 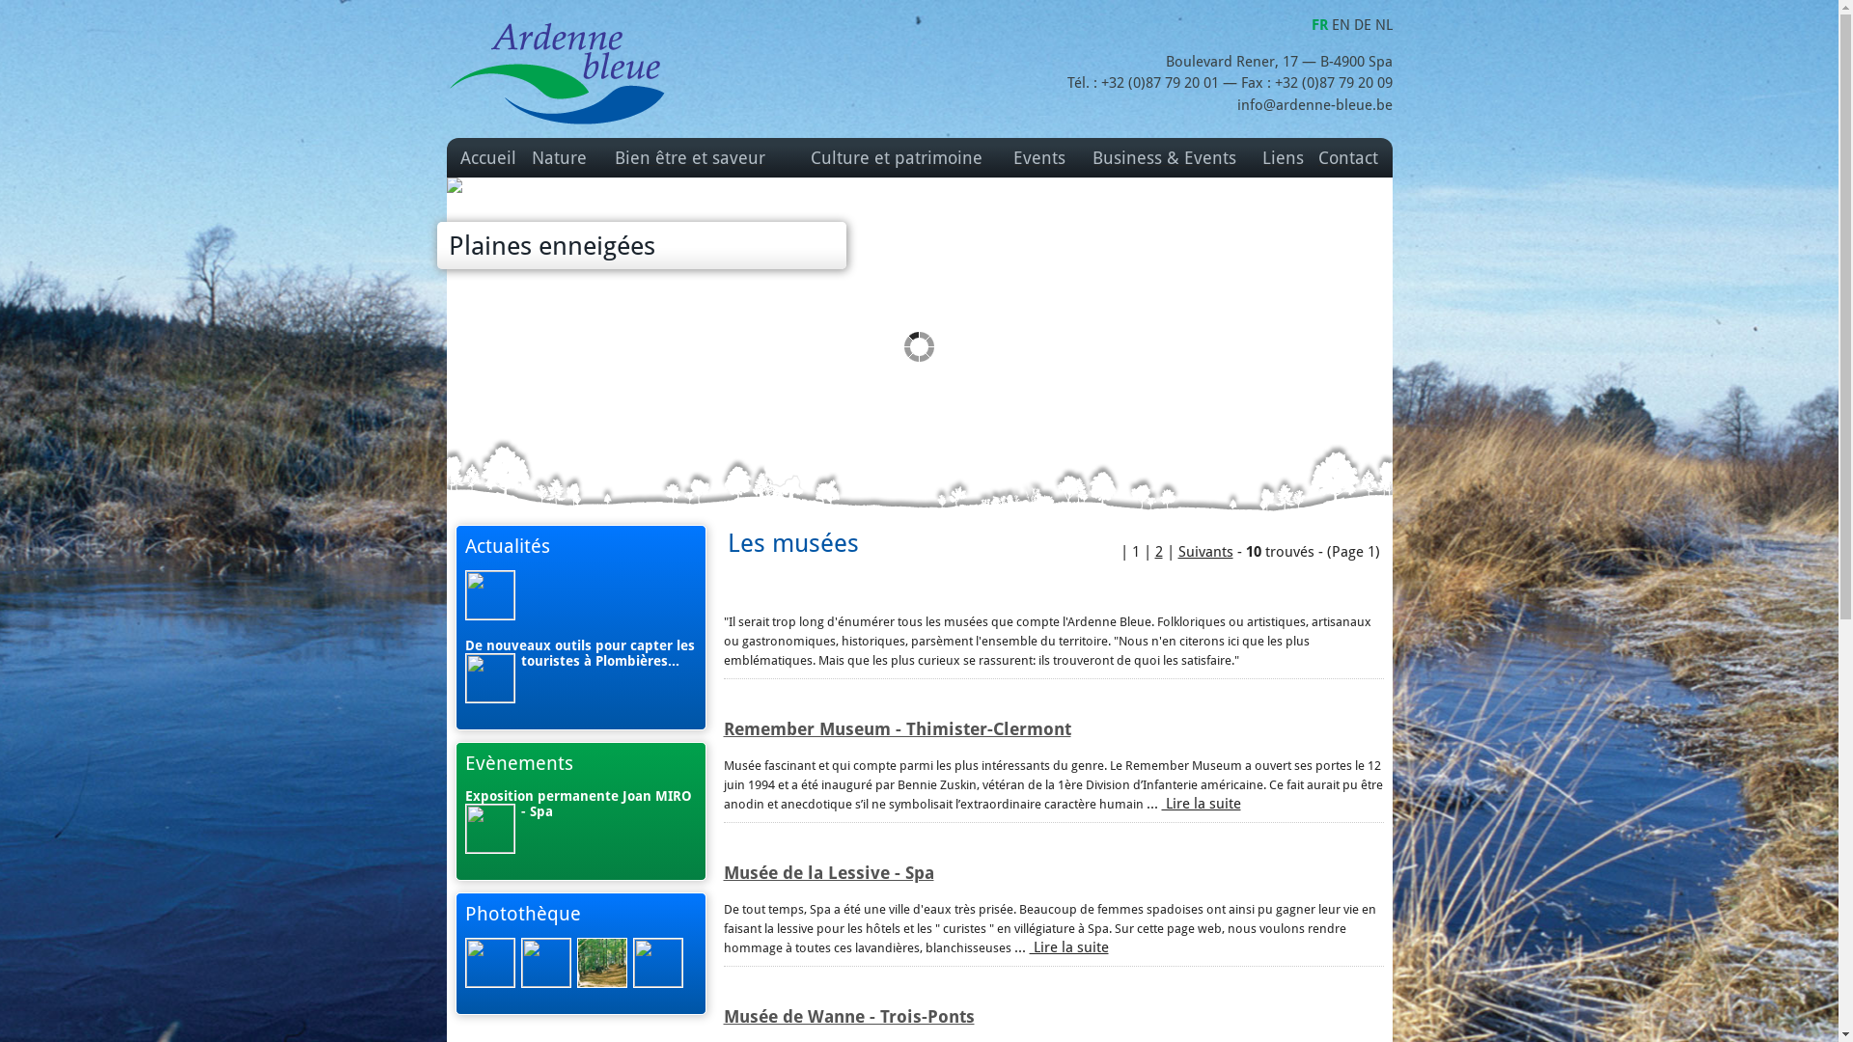 What do you see at coordinates (1164, 158) in the screenshot?
I see `Business & Events` at bounding box center [1164, 158].